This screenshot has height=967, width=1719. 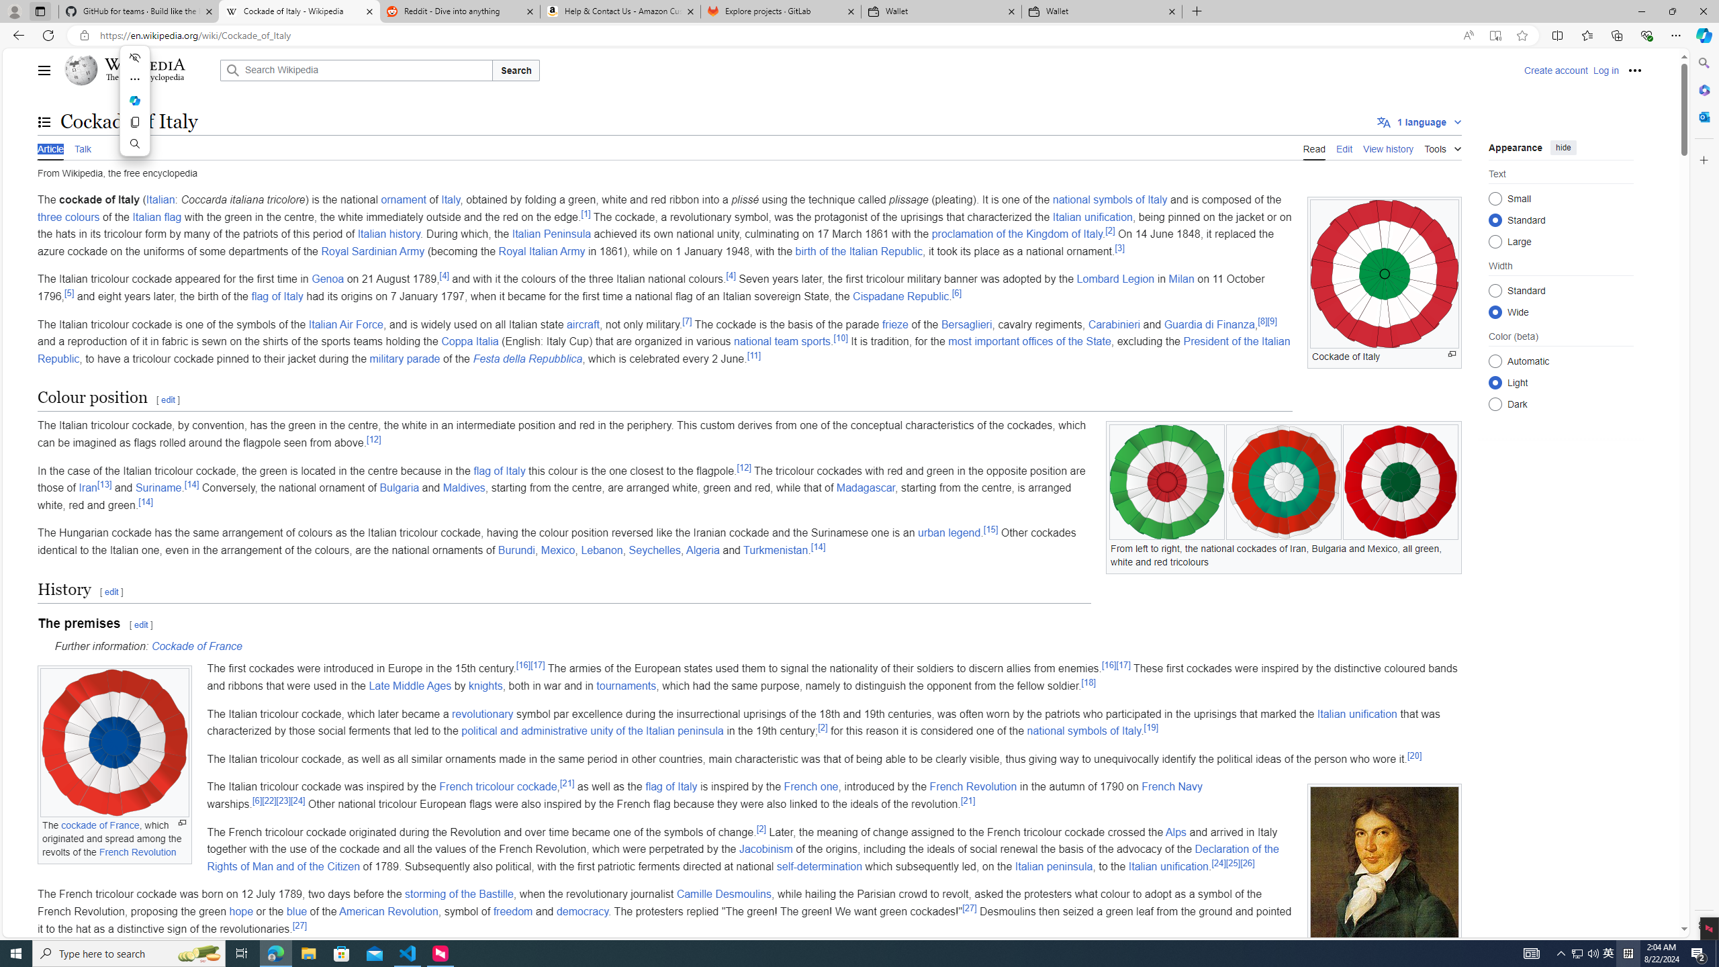 What do you see at coordinates (461, 11) in the screenshot?
I see `Reddit - Dive into anything` at bounding box center [461, 11].